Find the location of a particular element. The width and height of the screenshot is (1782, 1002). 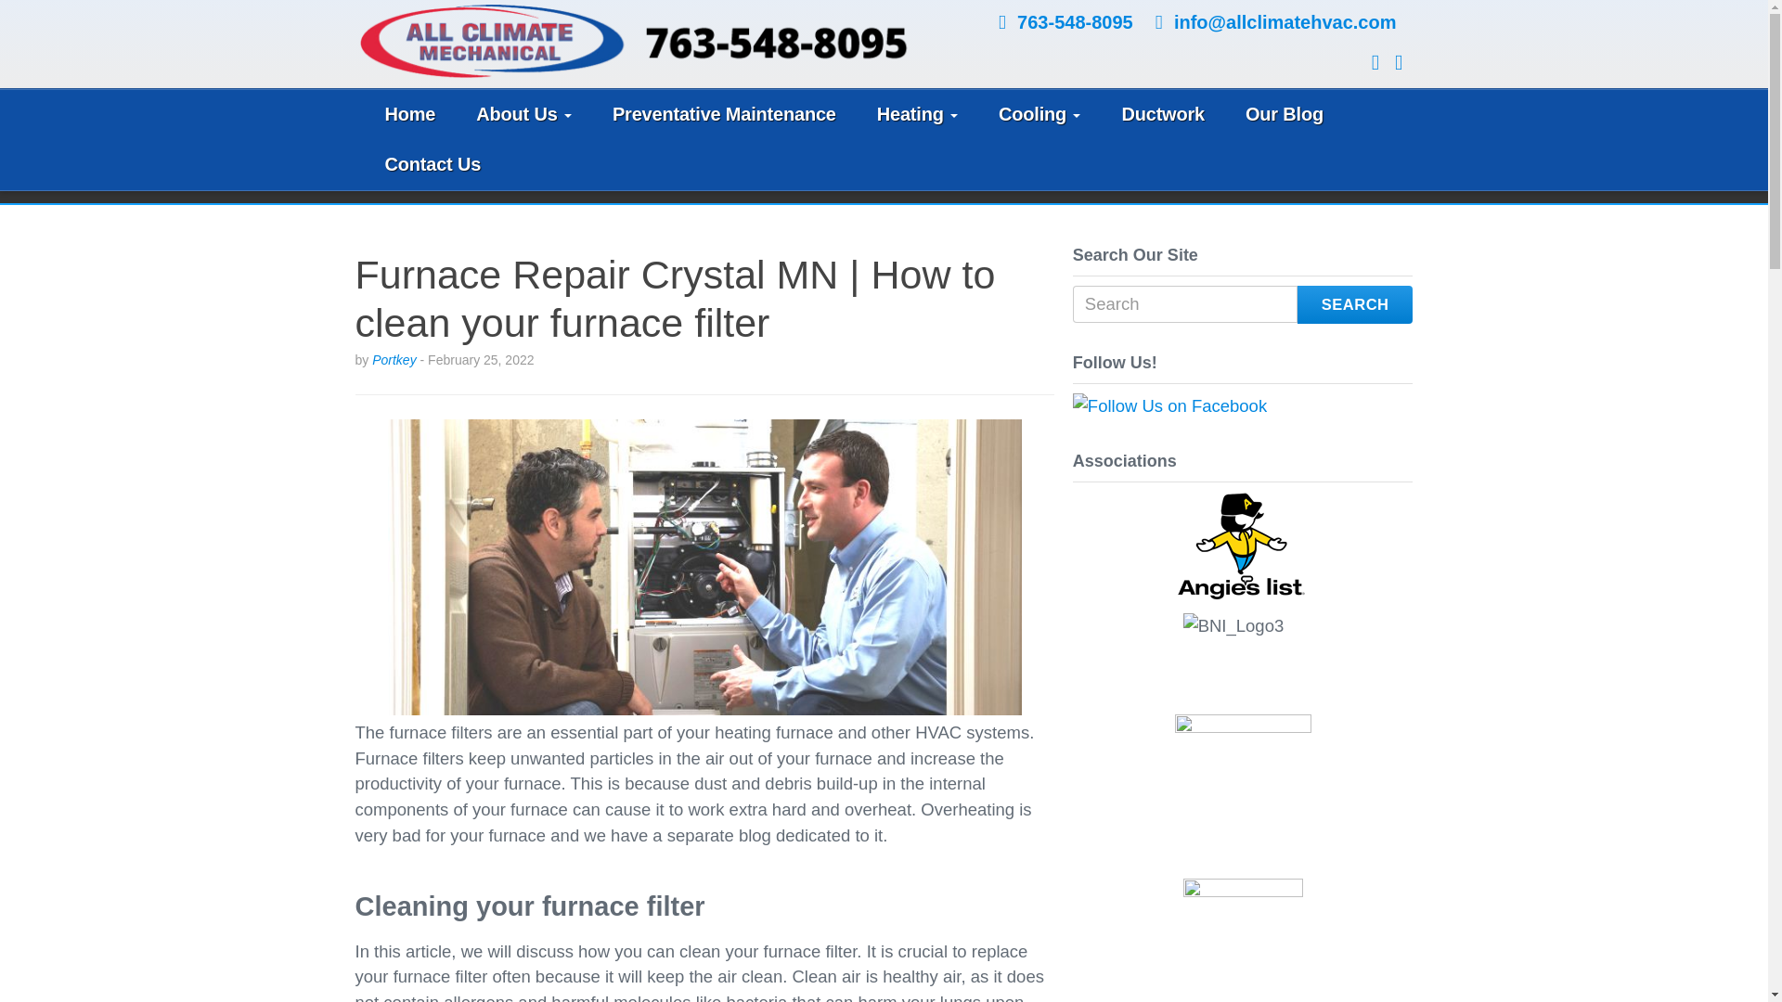

763-548-8095 is located at coordinates (1075, 21).